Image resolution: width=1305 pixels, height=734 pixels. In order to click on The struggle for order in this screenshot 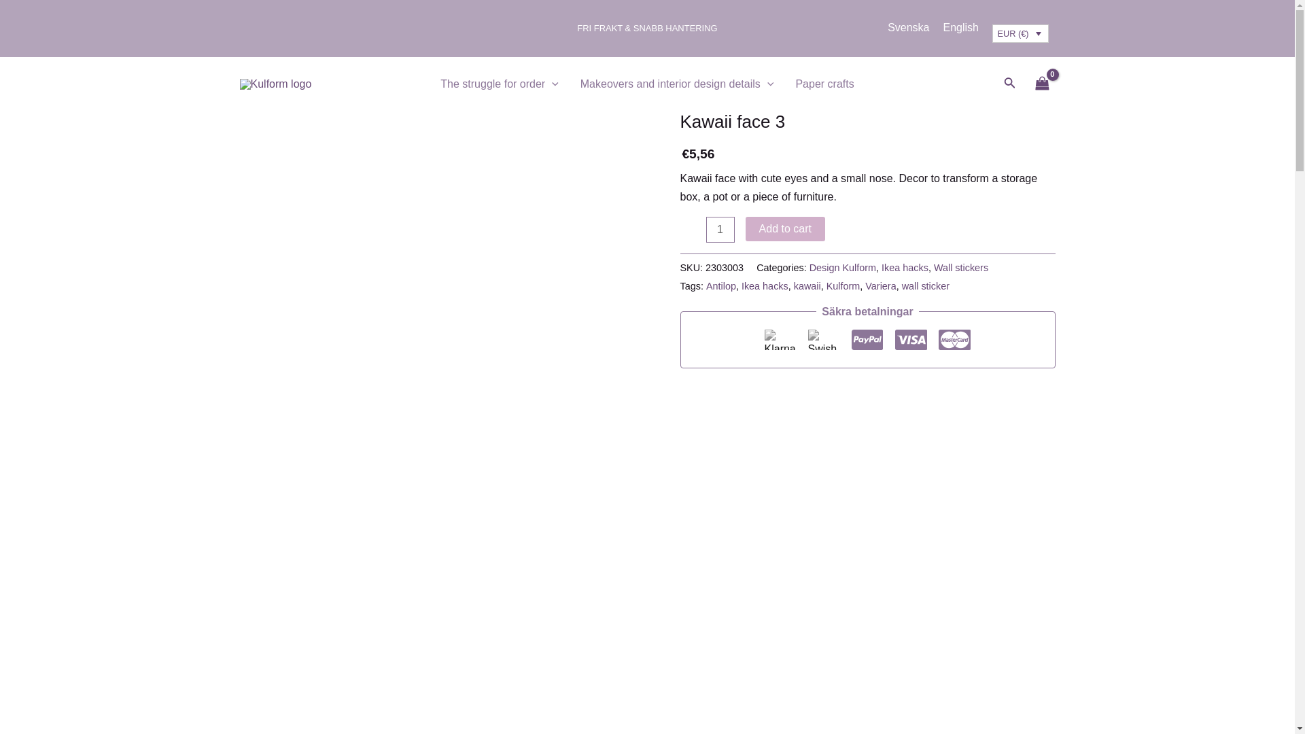, I will do `click(499, 84)`.